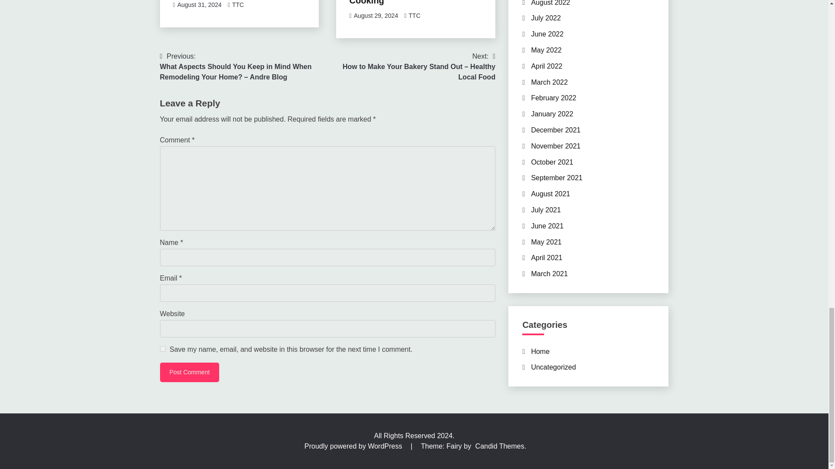 The height and width of the screenshot is (469, 835). What do you see at coordinates (237, 5) in the screenshot?
I see `TTC` at bounding box center [237, 5].